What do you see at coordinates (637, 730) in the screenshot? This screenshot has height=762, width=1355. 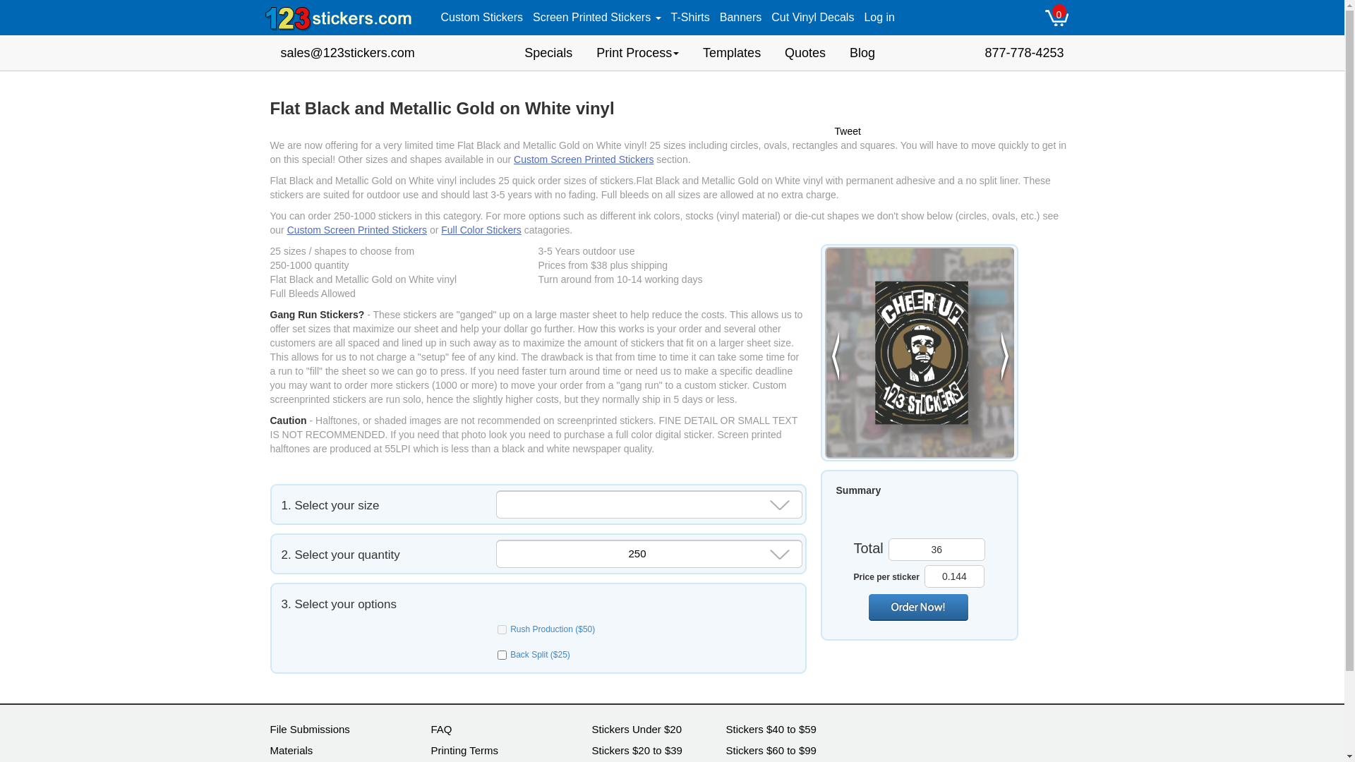 I see `Stickers Under $20` at bounding box center [637, 730].